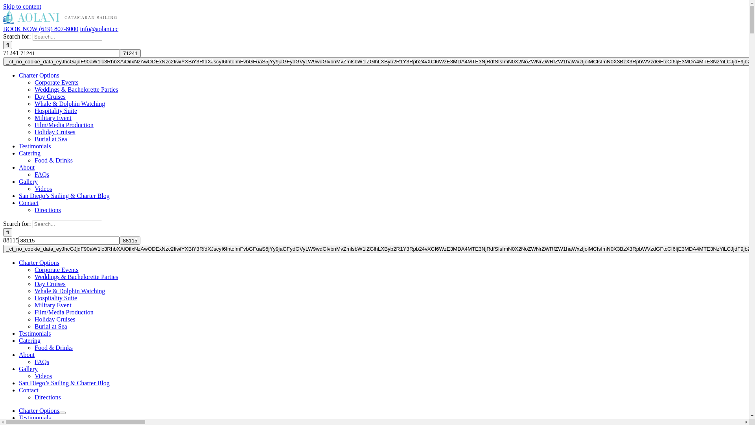 Image resolution: width=755 pixels, height=425 pixels. I want to click on Charter Options, so click(39, 411).